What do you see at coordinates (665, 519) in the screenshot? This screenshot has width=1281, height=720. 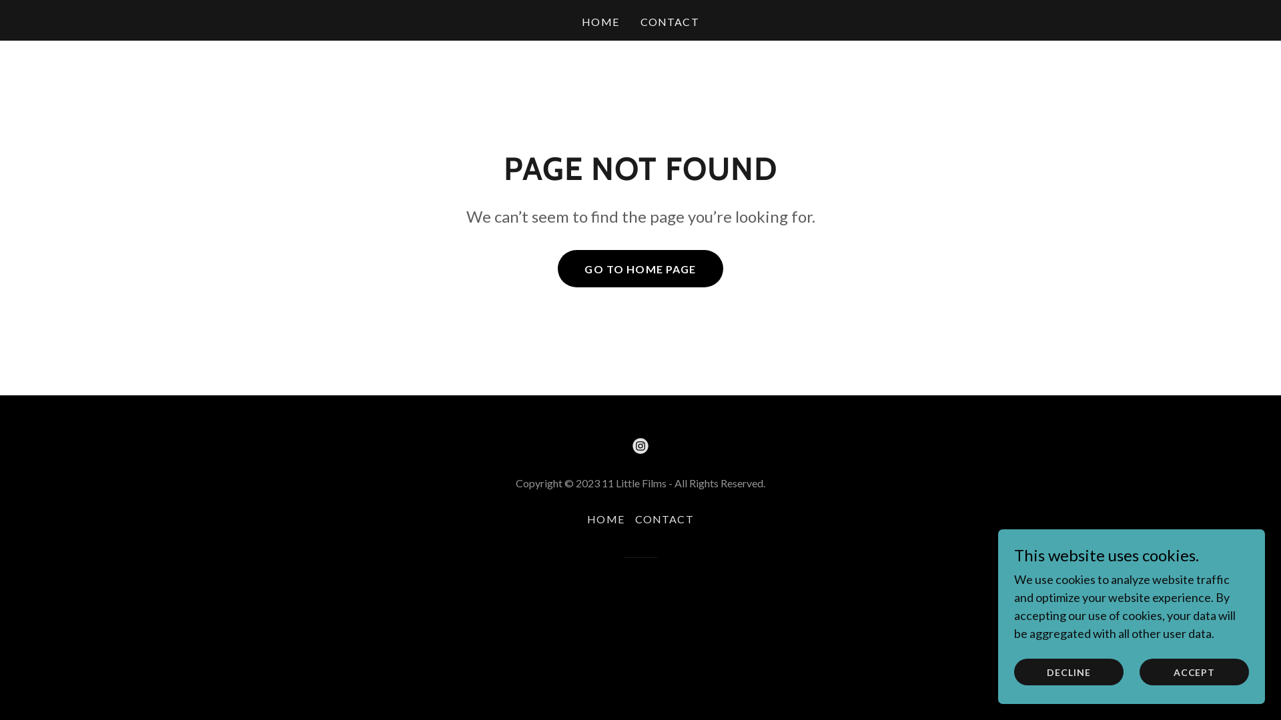 I see `CONTACT` at bounding box center [665, 519].